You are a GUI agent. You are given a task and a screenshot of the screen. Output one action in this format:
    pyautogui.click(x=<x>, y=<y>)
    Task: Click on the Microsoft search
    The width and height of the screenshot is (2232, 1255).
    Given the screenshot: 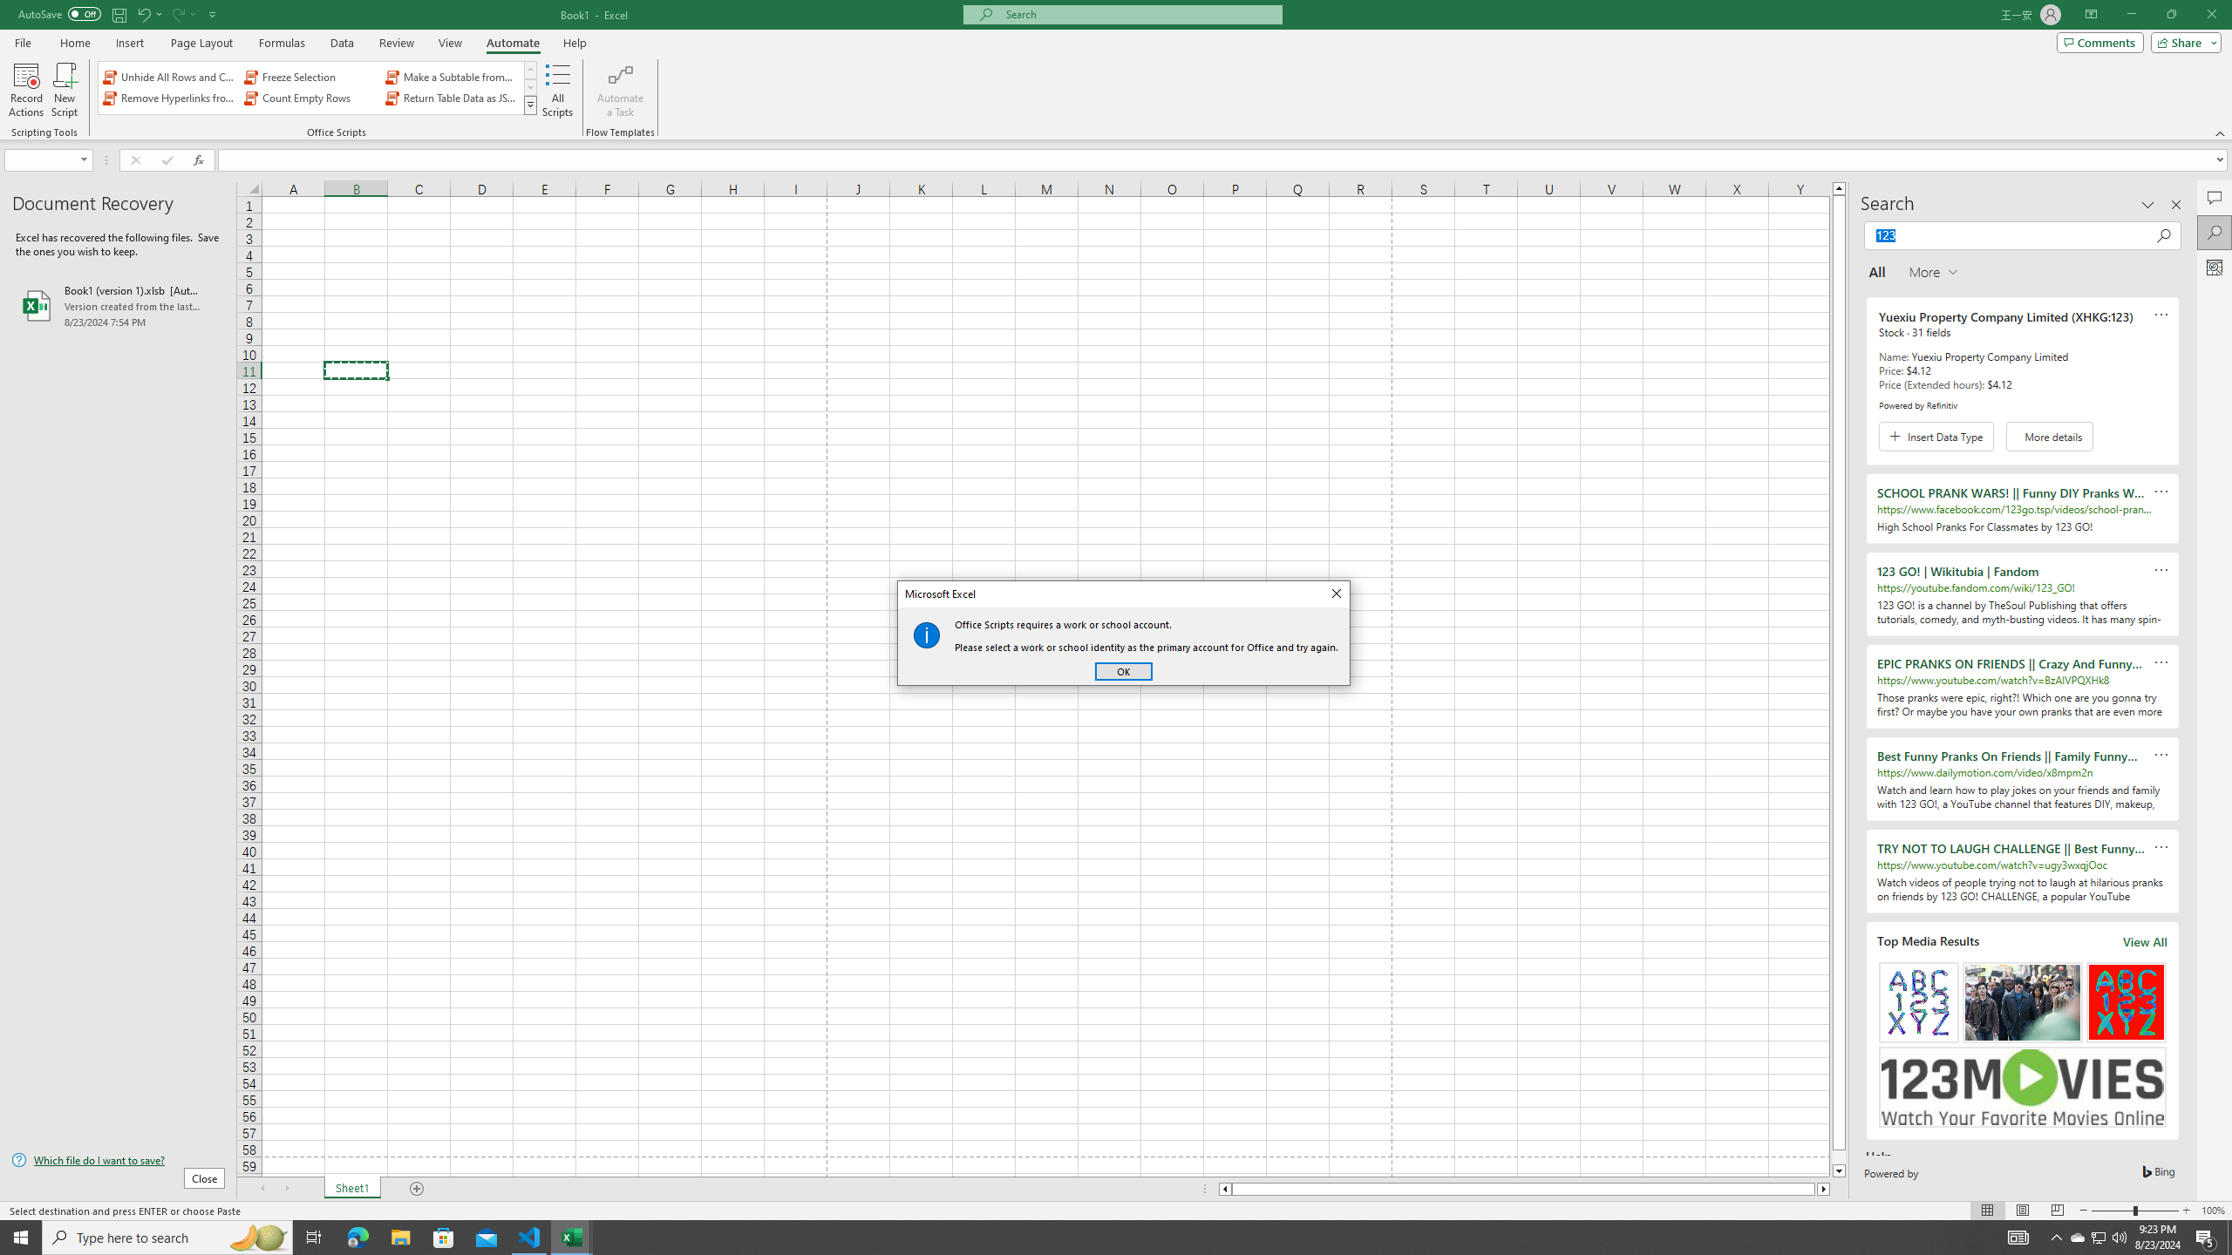 What is the action you would take?
    pyautogui.click(x=1139, y=14)
    